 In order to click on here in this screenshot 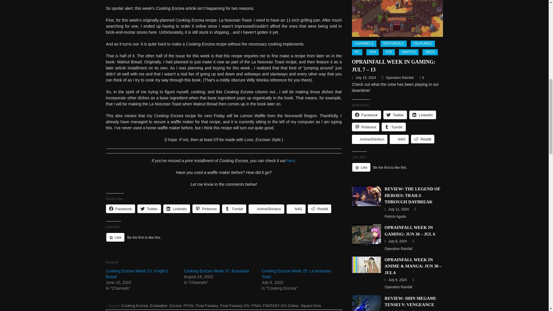, I will do `click(291, 160)`.